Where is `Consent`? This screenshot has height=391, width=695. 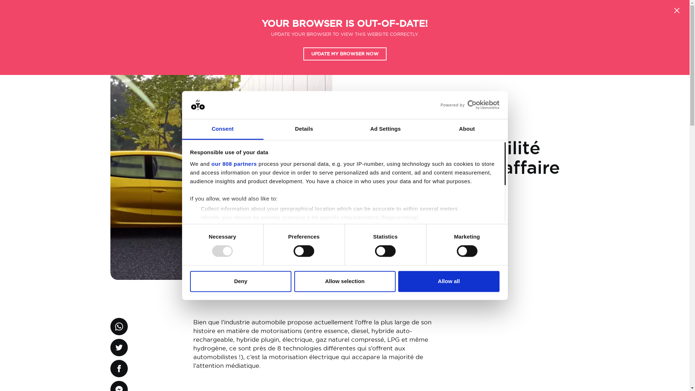
Consent is located at coordinates (222, 130).